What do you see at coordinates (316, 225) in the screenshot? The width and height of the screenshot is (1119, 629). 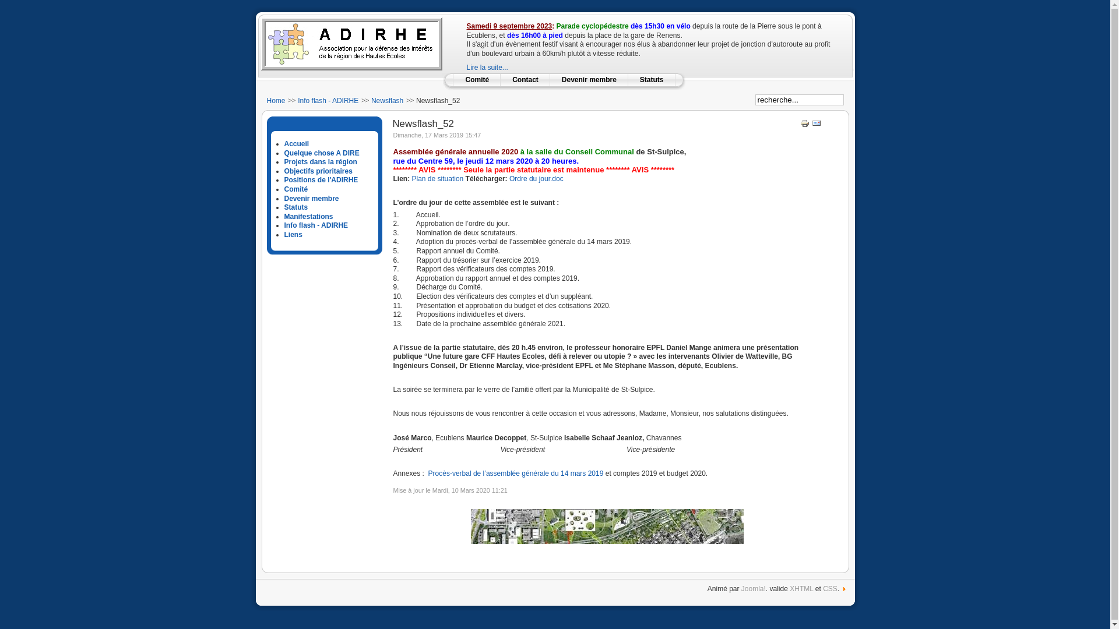 I see `Info flash - ADIRHE` at bounding box center [316, 225].